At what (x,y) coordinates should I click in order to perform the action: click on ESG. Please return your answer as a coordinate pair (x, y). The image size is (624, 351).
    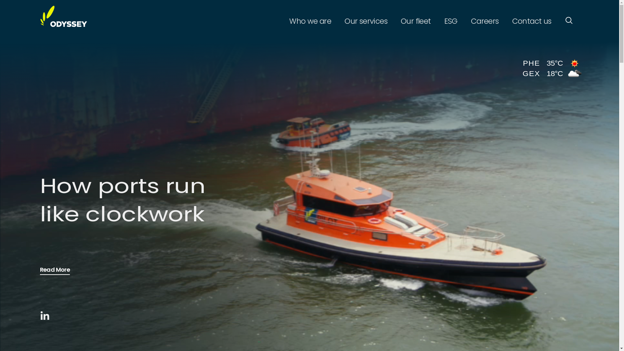
    Looking at the image, I should click on (453, 21).